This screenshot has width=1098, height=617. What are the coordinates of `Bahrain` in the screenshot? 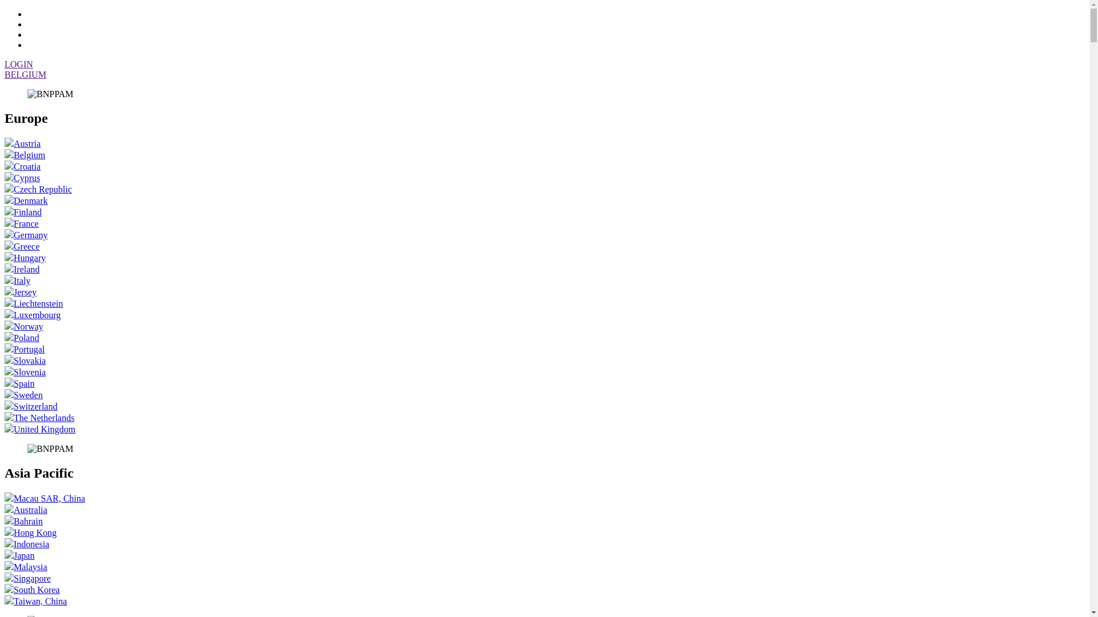 It's located at (24, 521).